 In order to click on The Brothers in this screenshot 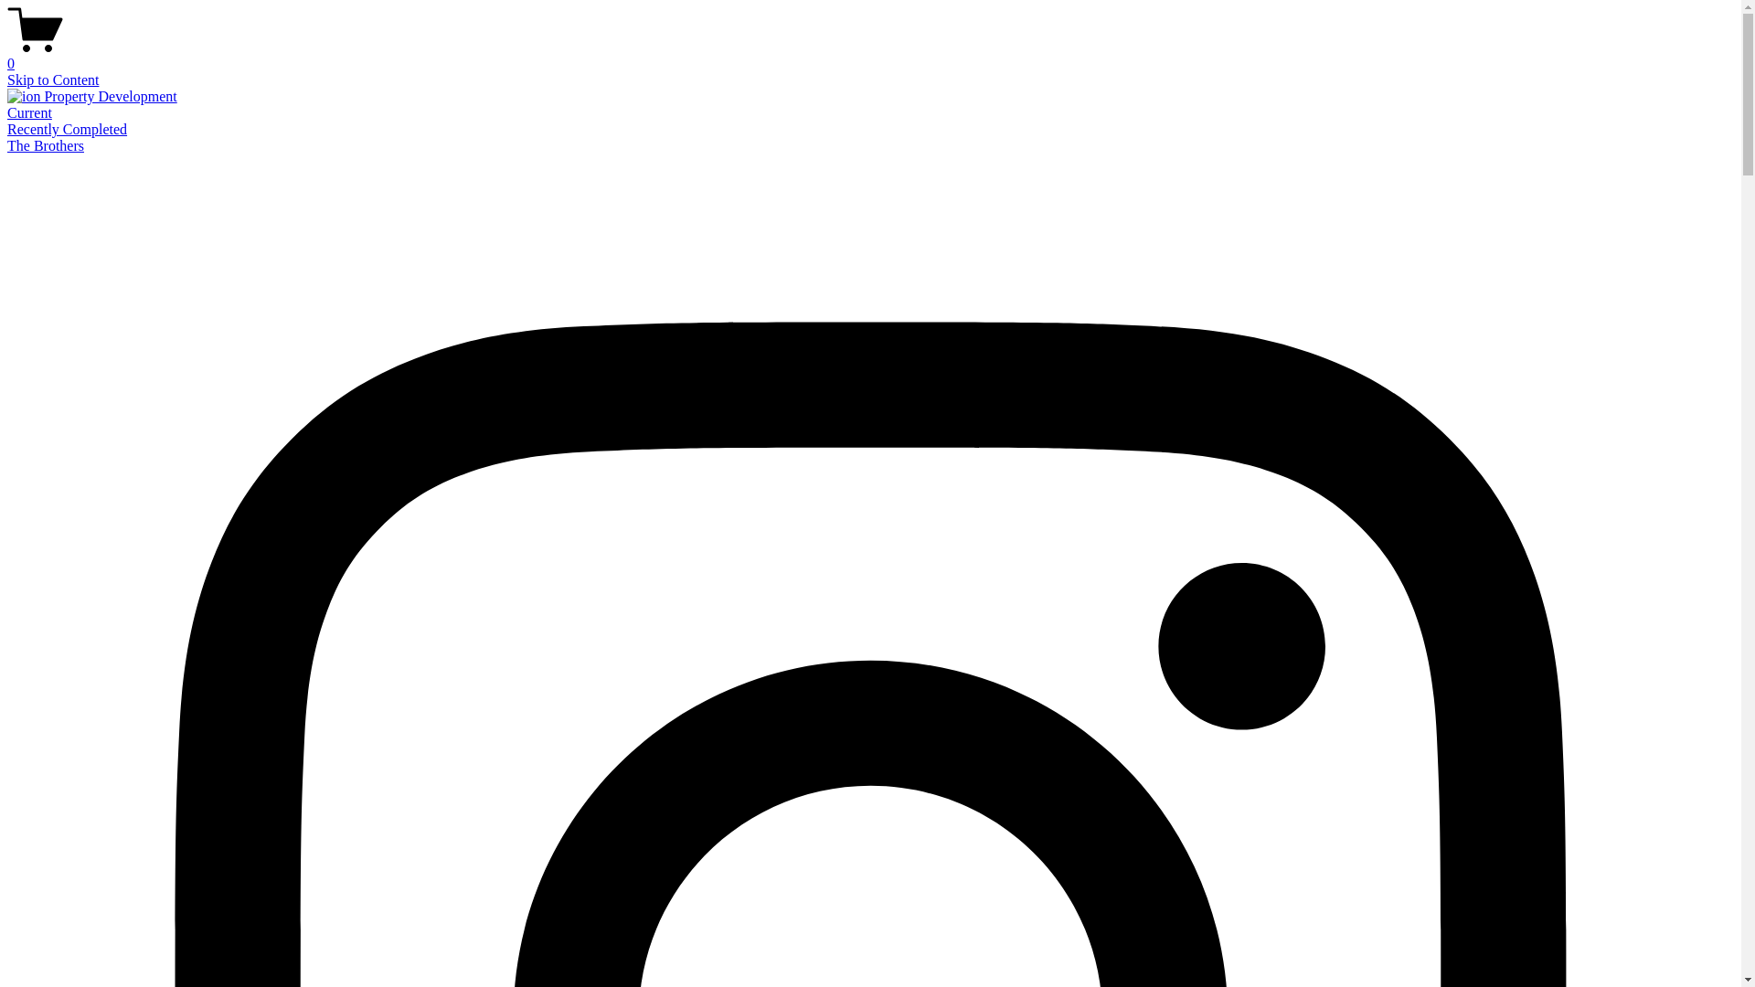, I will do `click(46, 146)`.